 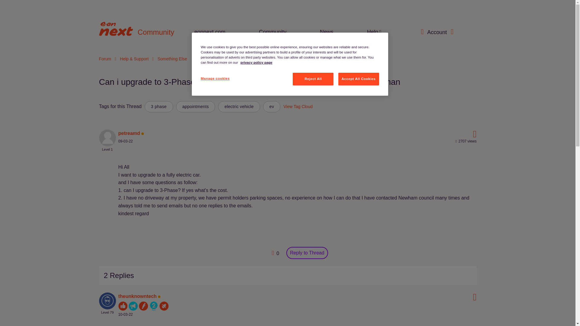 I want to click on petreamd, so click(x=129, y=133).